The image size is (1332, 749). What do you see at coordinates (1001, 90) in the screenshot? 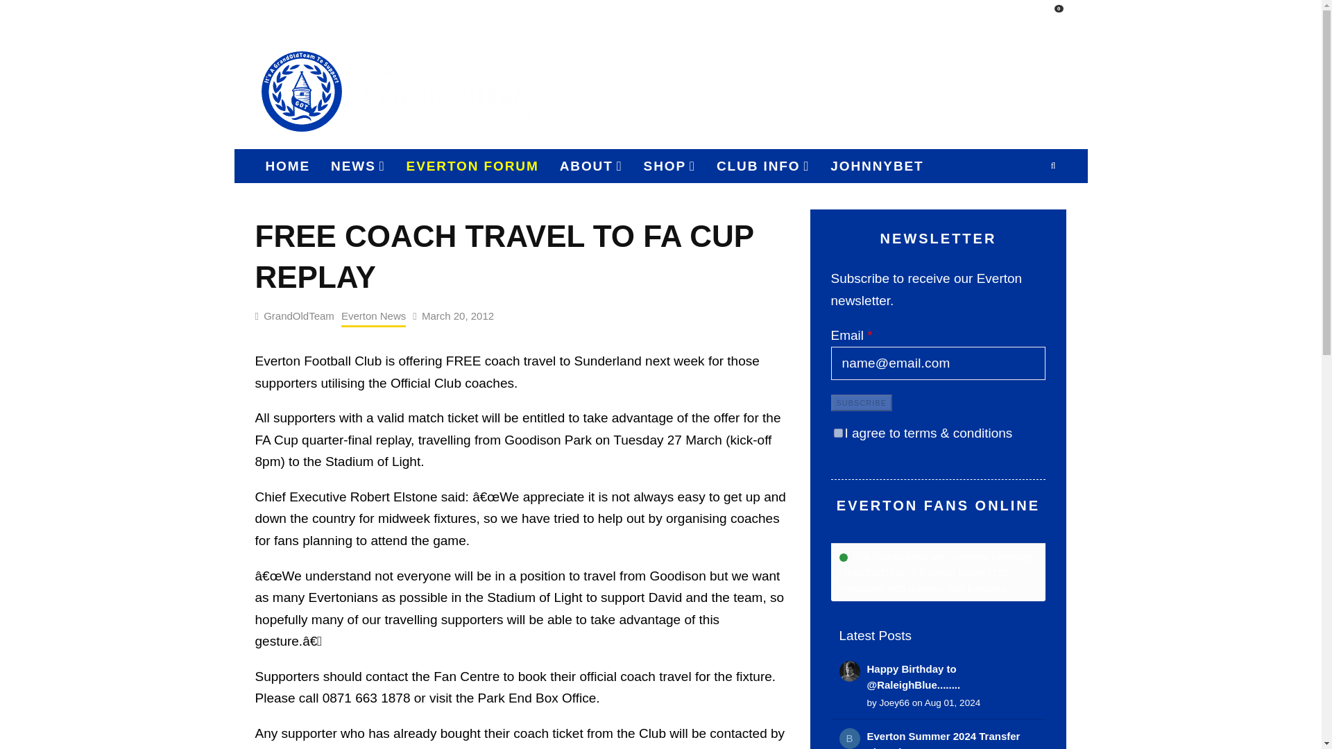
I see `Grand Old Team Shop` at bounding box center [1001, 90].